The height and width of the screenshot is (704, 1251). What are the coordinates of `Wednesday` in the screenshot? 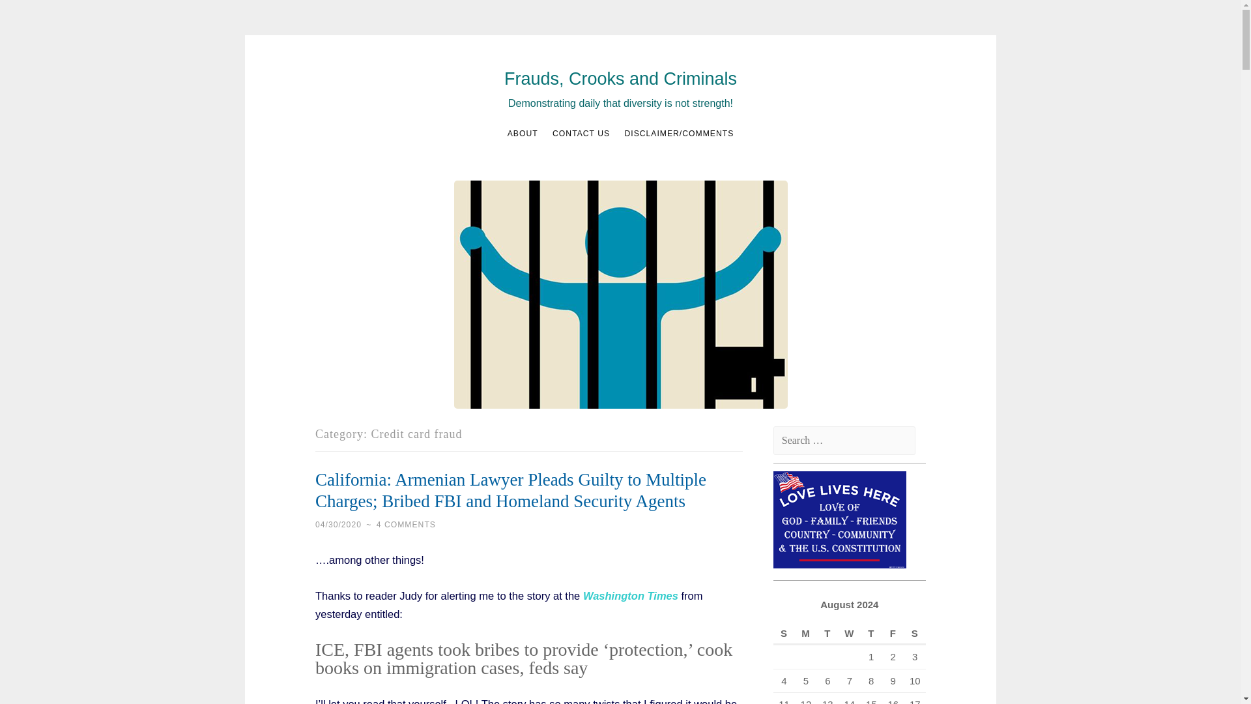 It's located at (849, 634).